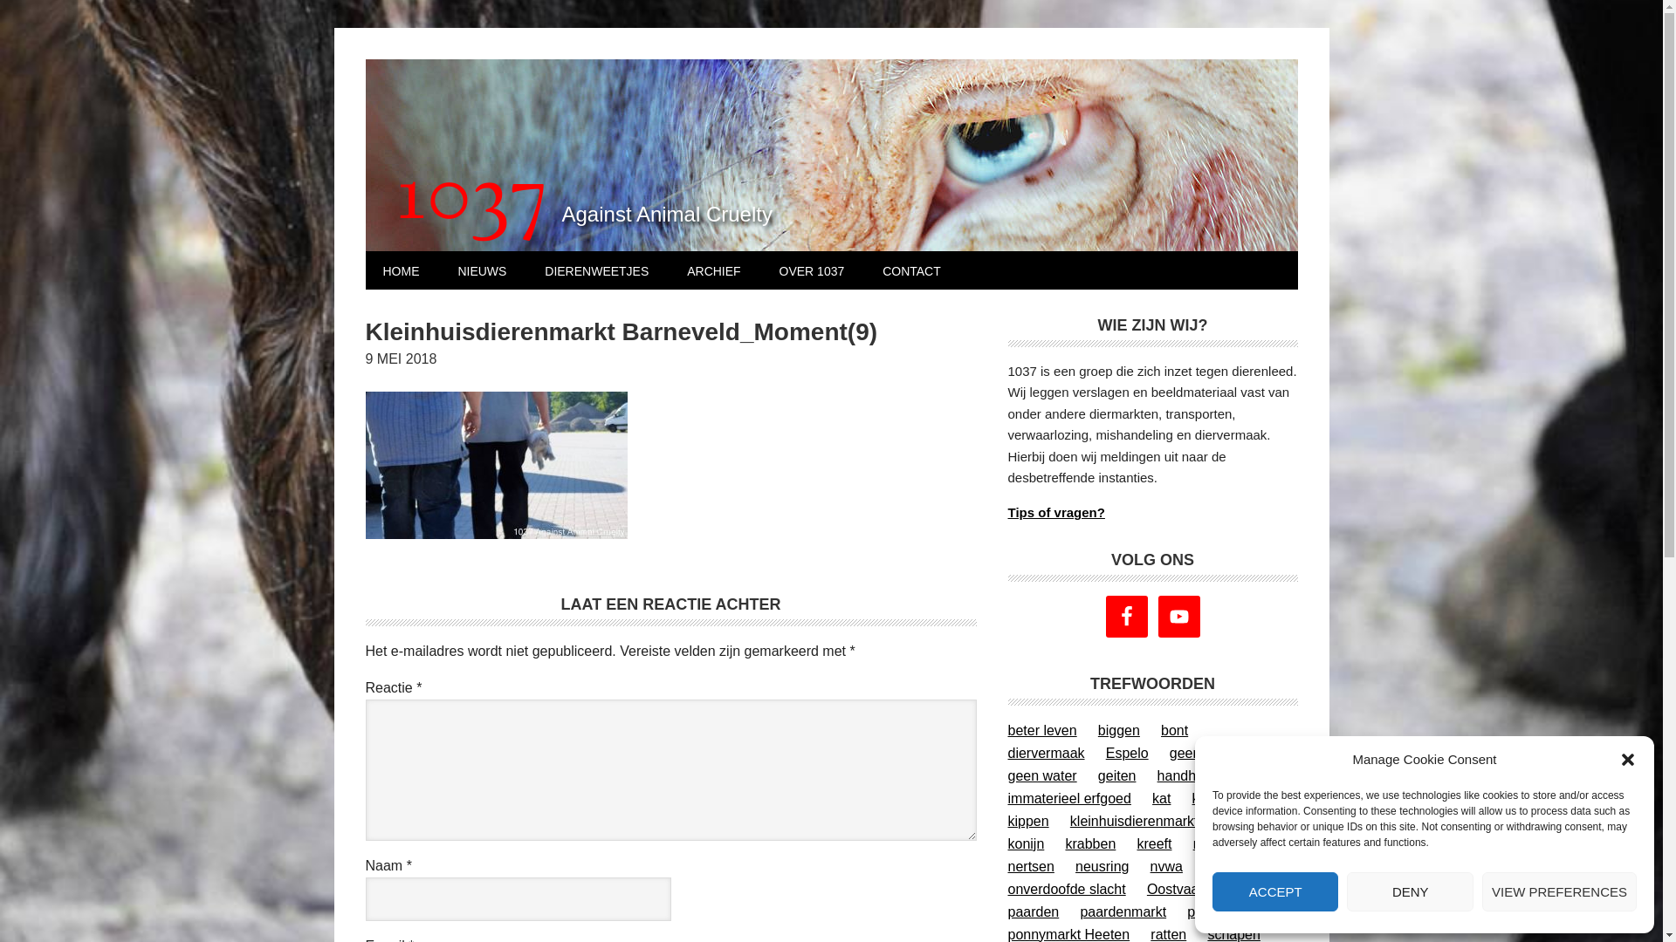 The width and height of the screenshot is (1676, 942). I want to click on geiten, so click(1117, 776).